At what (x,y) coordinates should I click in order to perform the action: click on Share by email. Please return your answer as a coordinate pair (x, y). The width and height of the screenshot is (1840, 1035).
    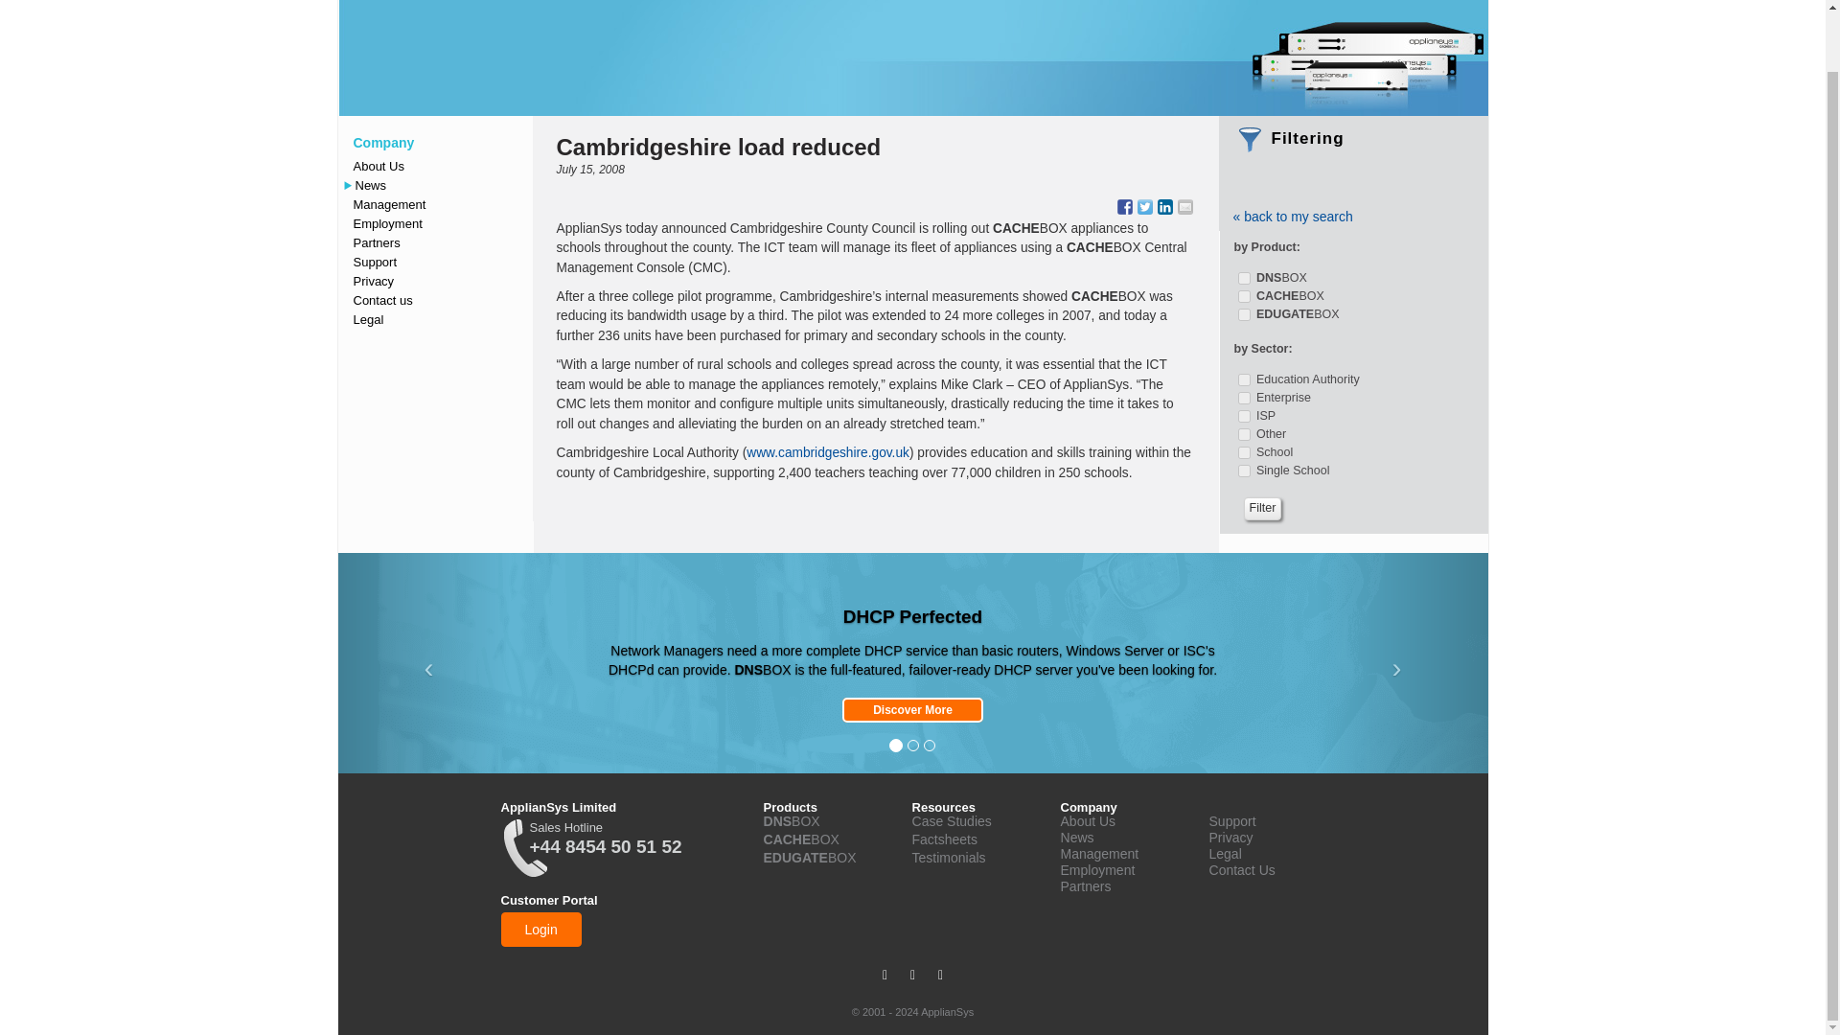
    Looking at the image, I should click on (1184, 207).